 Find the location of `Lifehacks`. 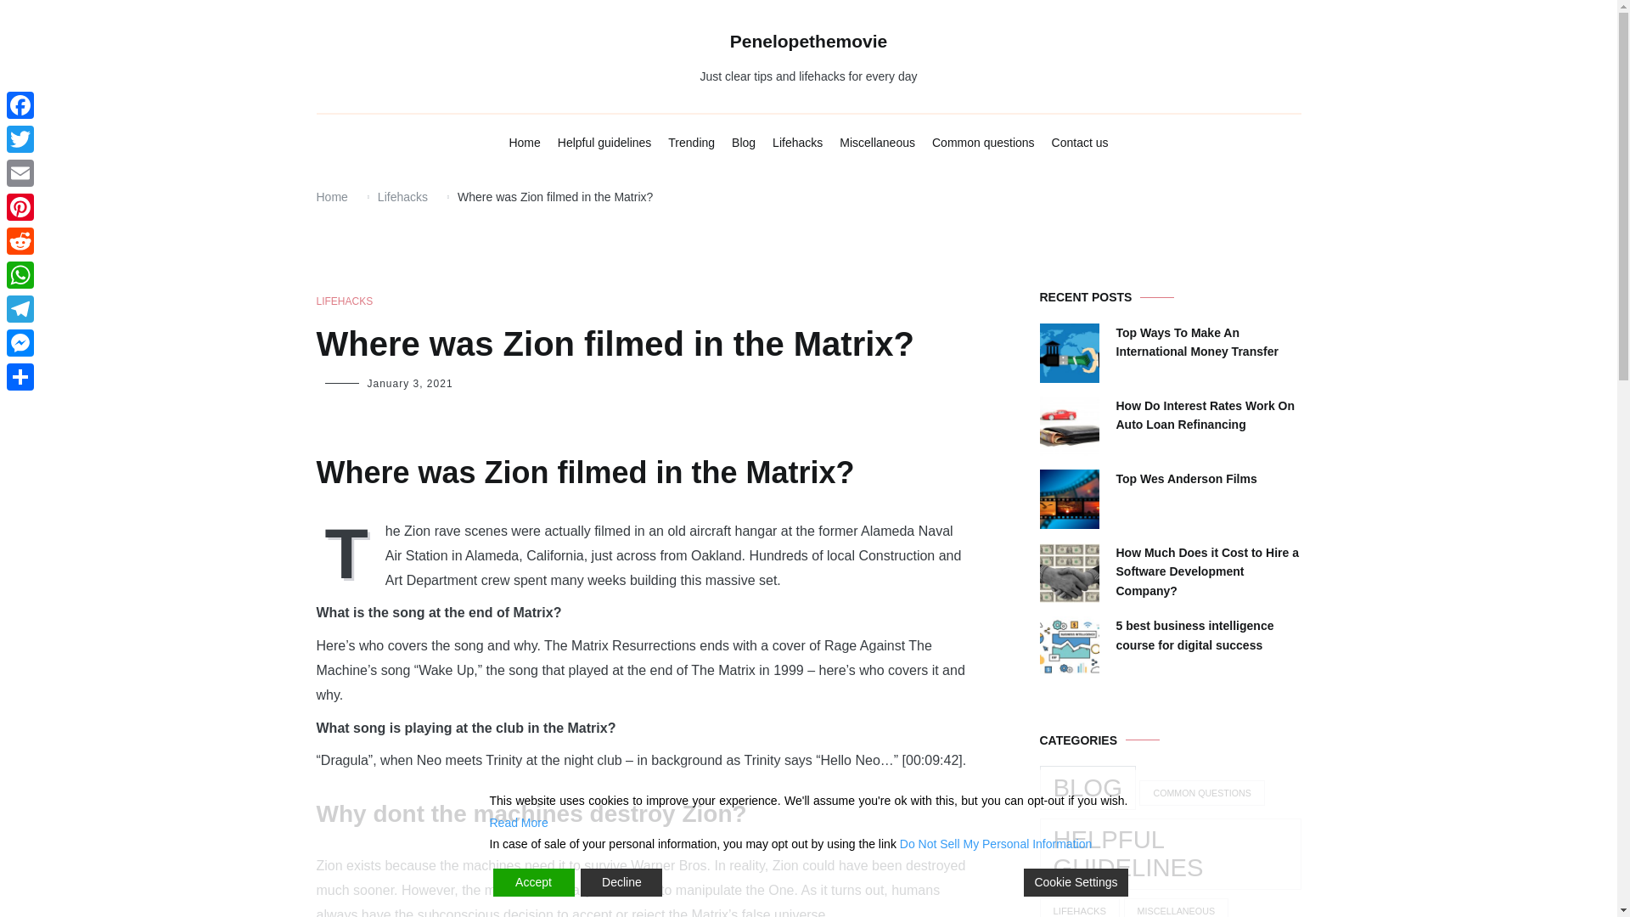

Lifehacks is located at coordinates (402, 196).